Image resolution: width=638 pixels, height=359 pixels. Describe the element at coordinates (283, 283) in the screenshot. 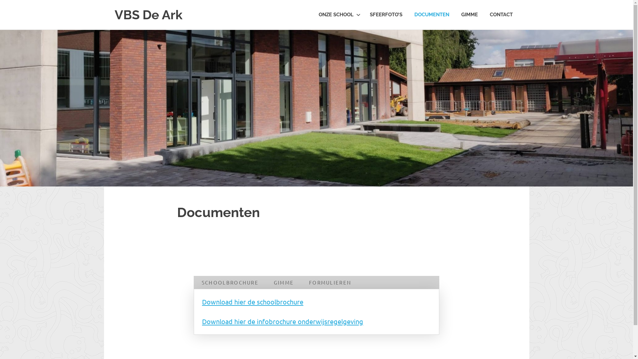

I see `GIMME` at that location.